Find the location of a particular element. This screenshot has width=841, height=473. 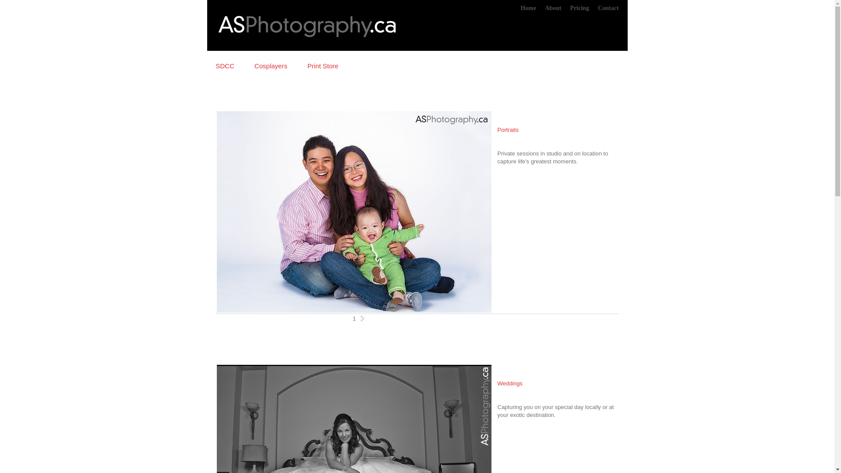

Weddings is located at coordinates (510, 383).